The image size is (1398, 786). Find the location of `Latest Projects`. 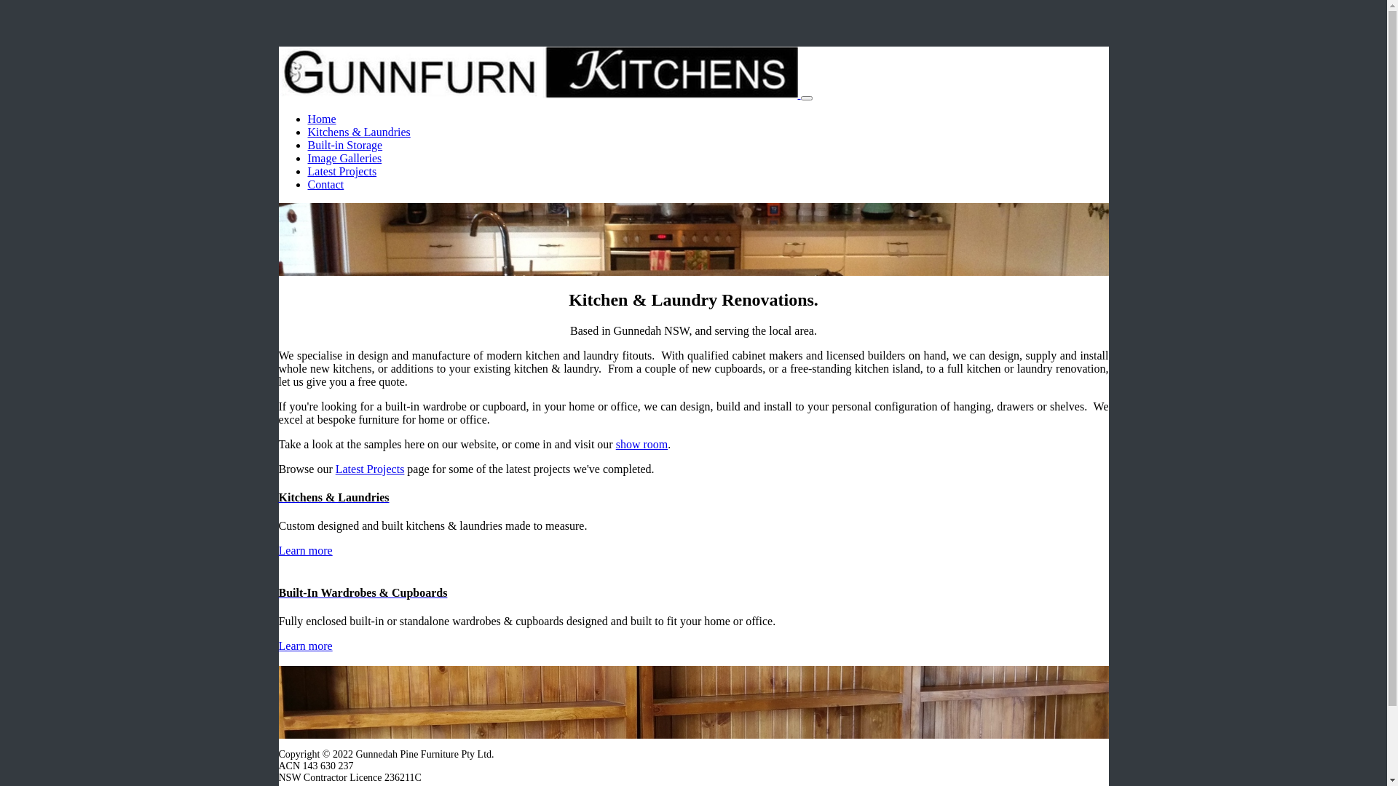

Latest Projects is located at coordinates (342, 172).